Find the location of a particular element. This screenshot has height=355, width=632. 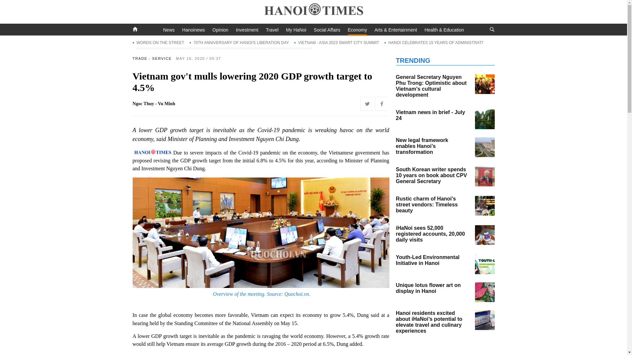

Travel is located at coordinates (272, 30).